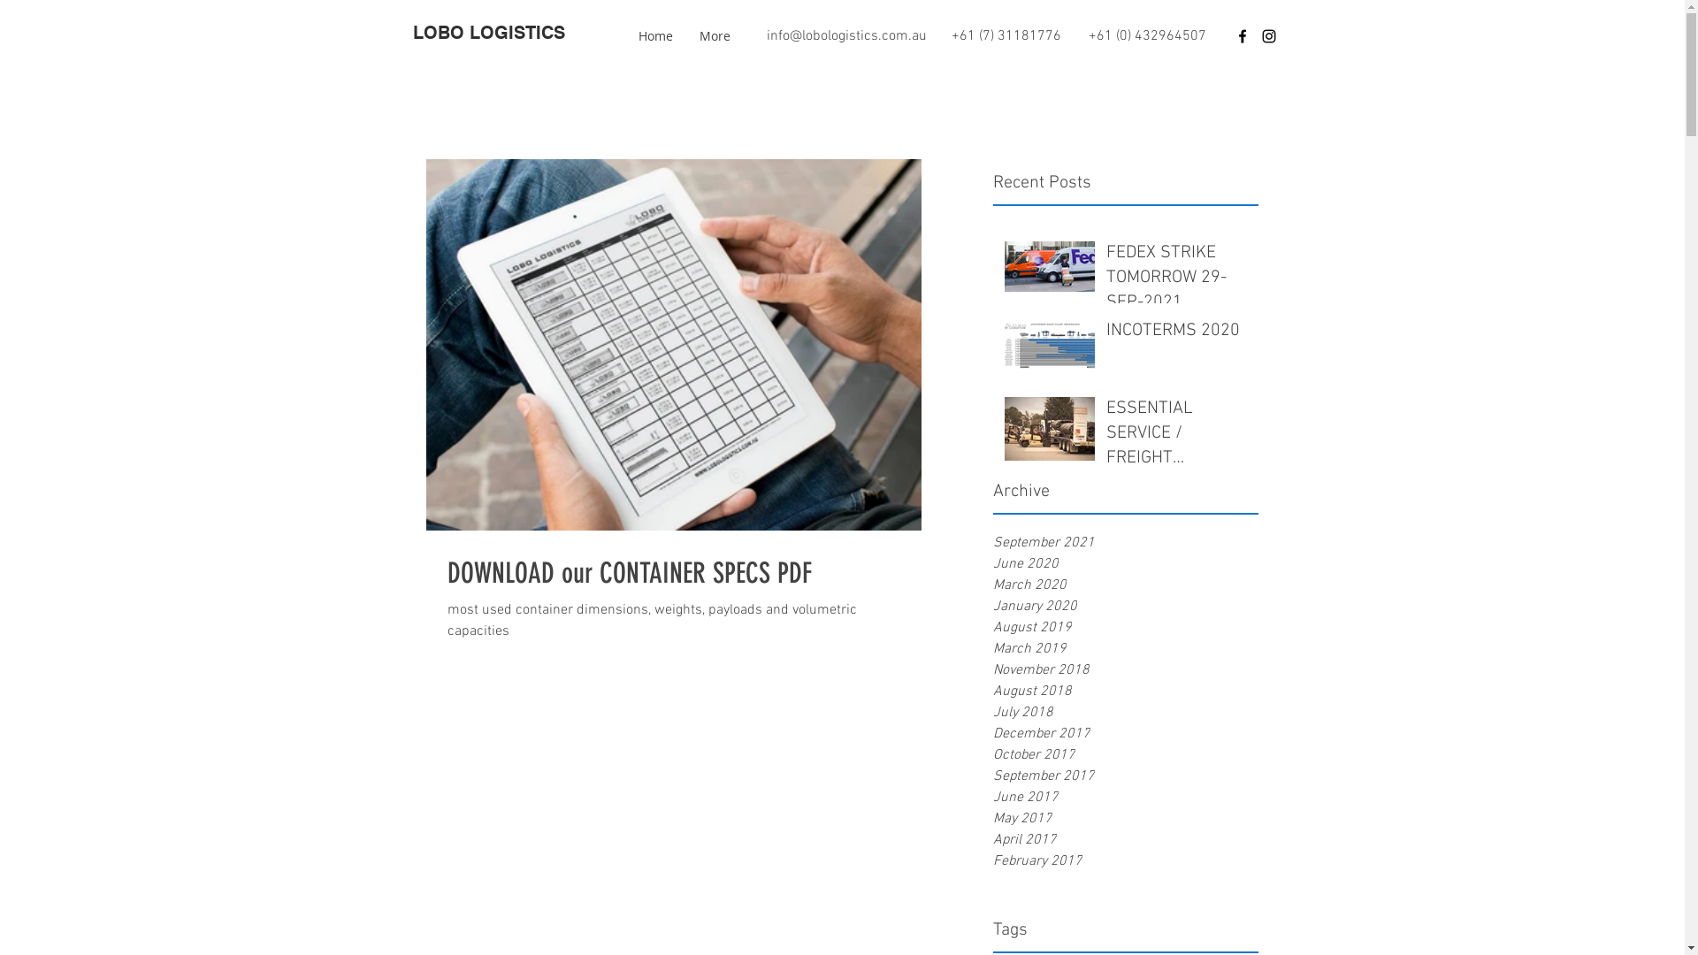 The width and height of the screenshot is (1698, 955). What do you see at coordinates (1125, 713) in the screenshot?
I see `July 2018` at bounding box center [1125, 713].